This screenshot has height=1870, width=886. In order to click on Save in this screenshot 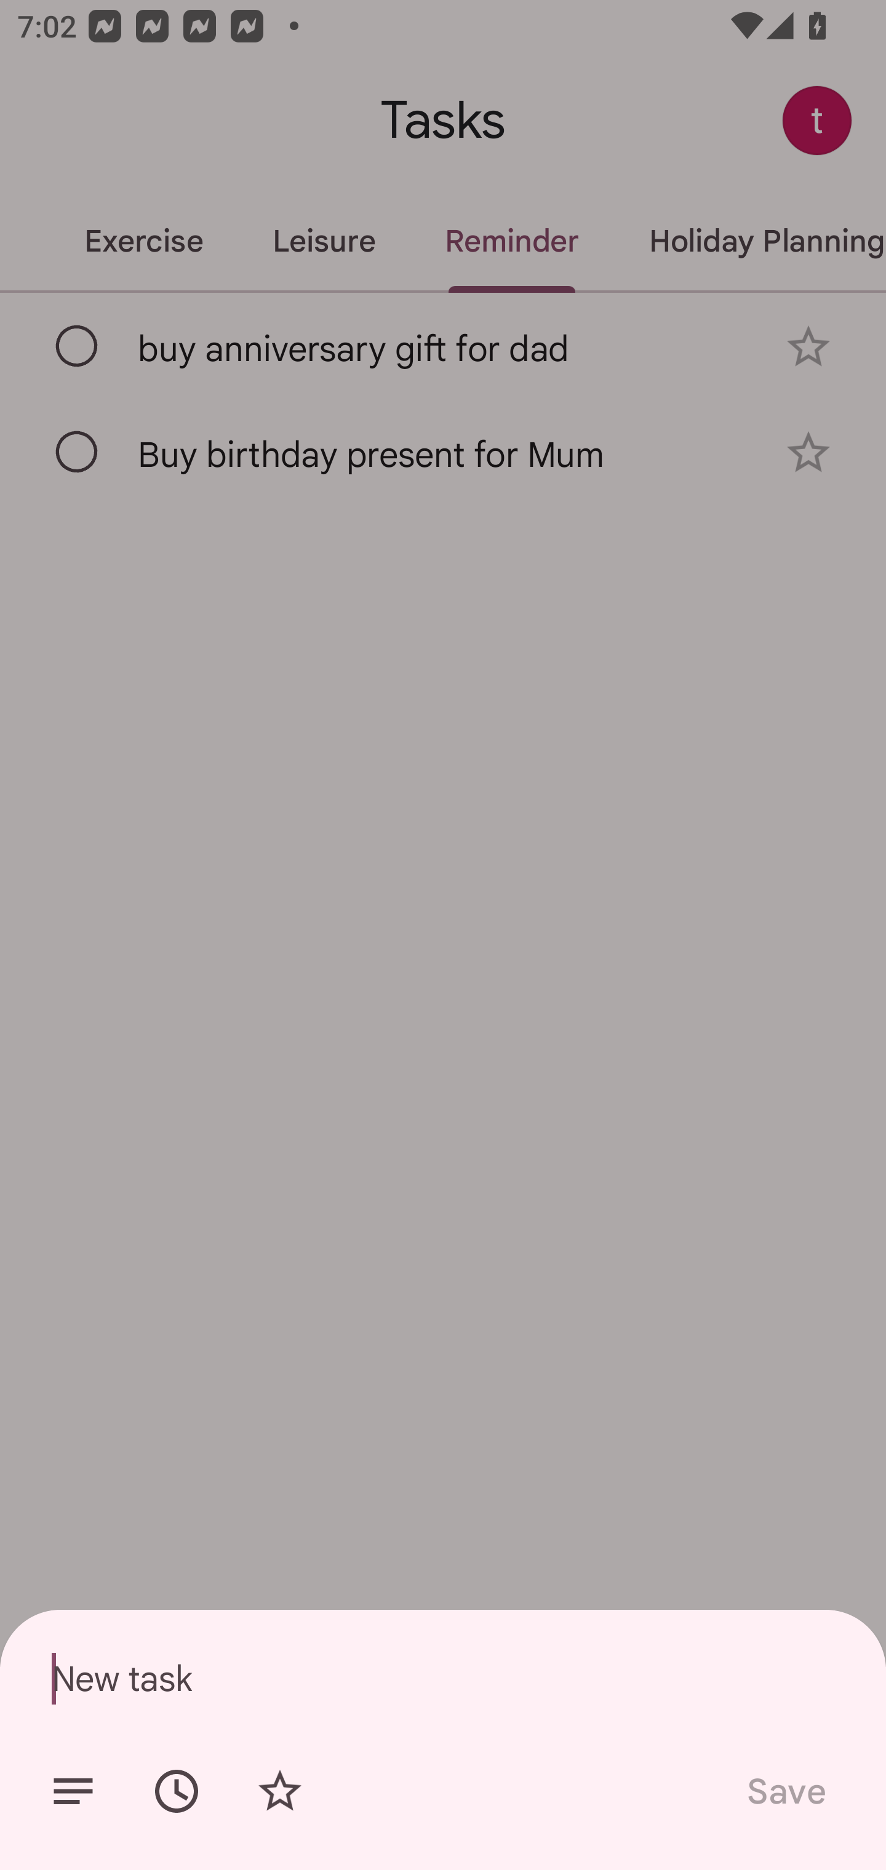, I will do `click(785, 1791)`.